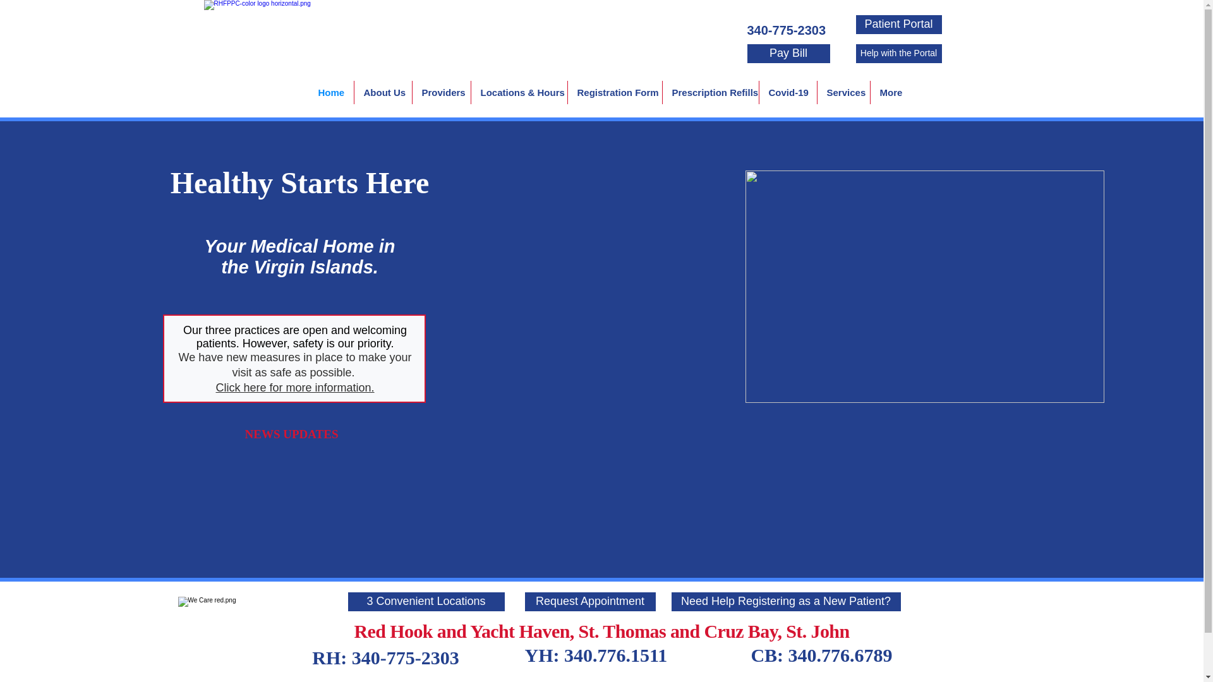 The image size is (1213, 682). Describe the element at coordinates (898, 54) in the screenshot. I see `Help with the Portal` at that location.